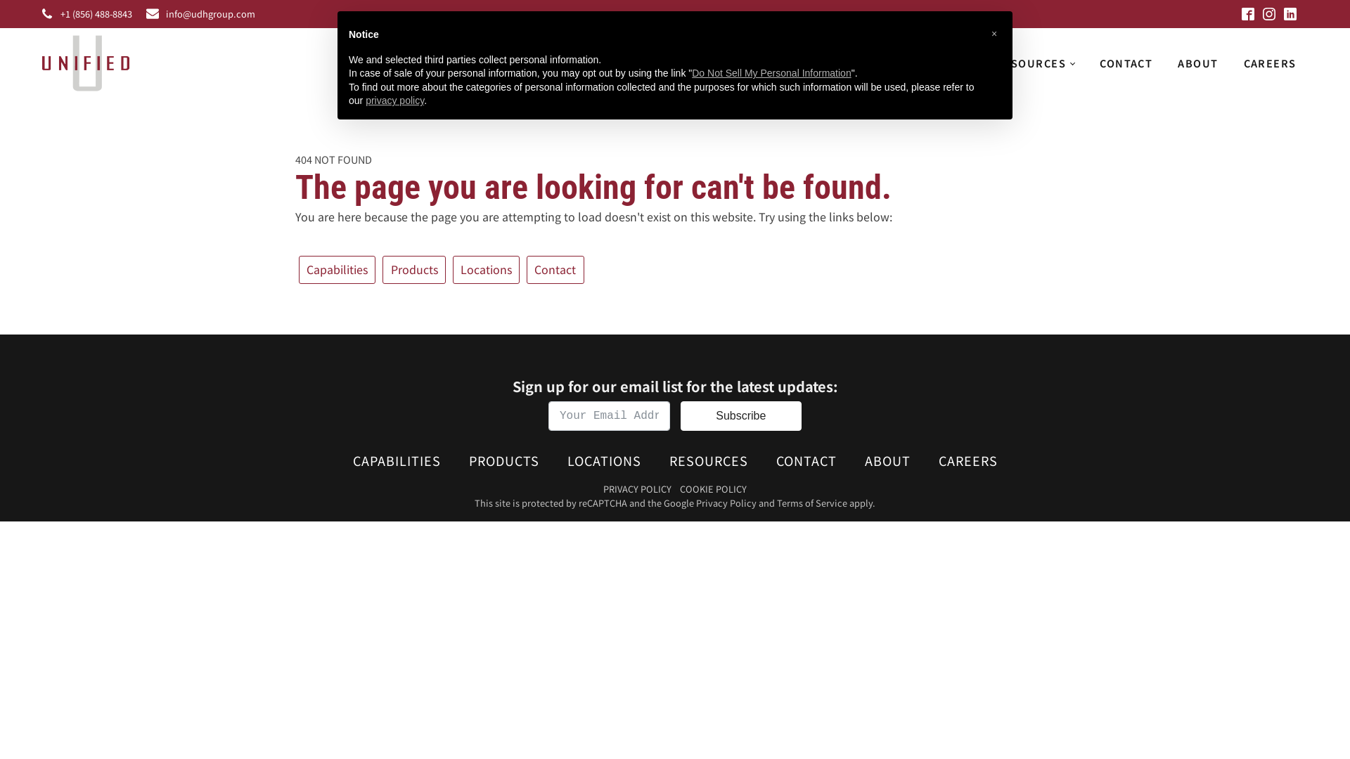 The height and width of the screenshot is (759, 1350). I want to click on +1 (856) 488-8843, so click(96, 14).